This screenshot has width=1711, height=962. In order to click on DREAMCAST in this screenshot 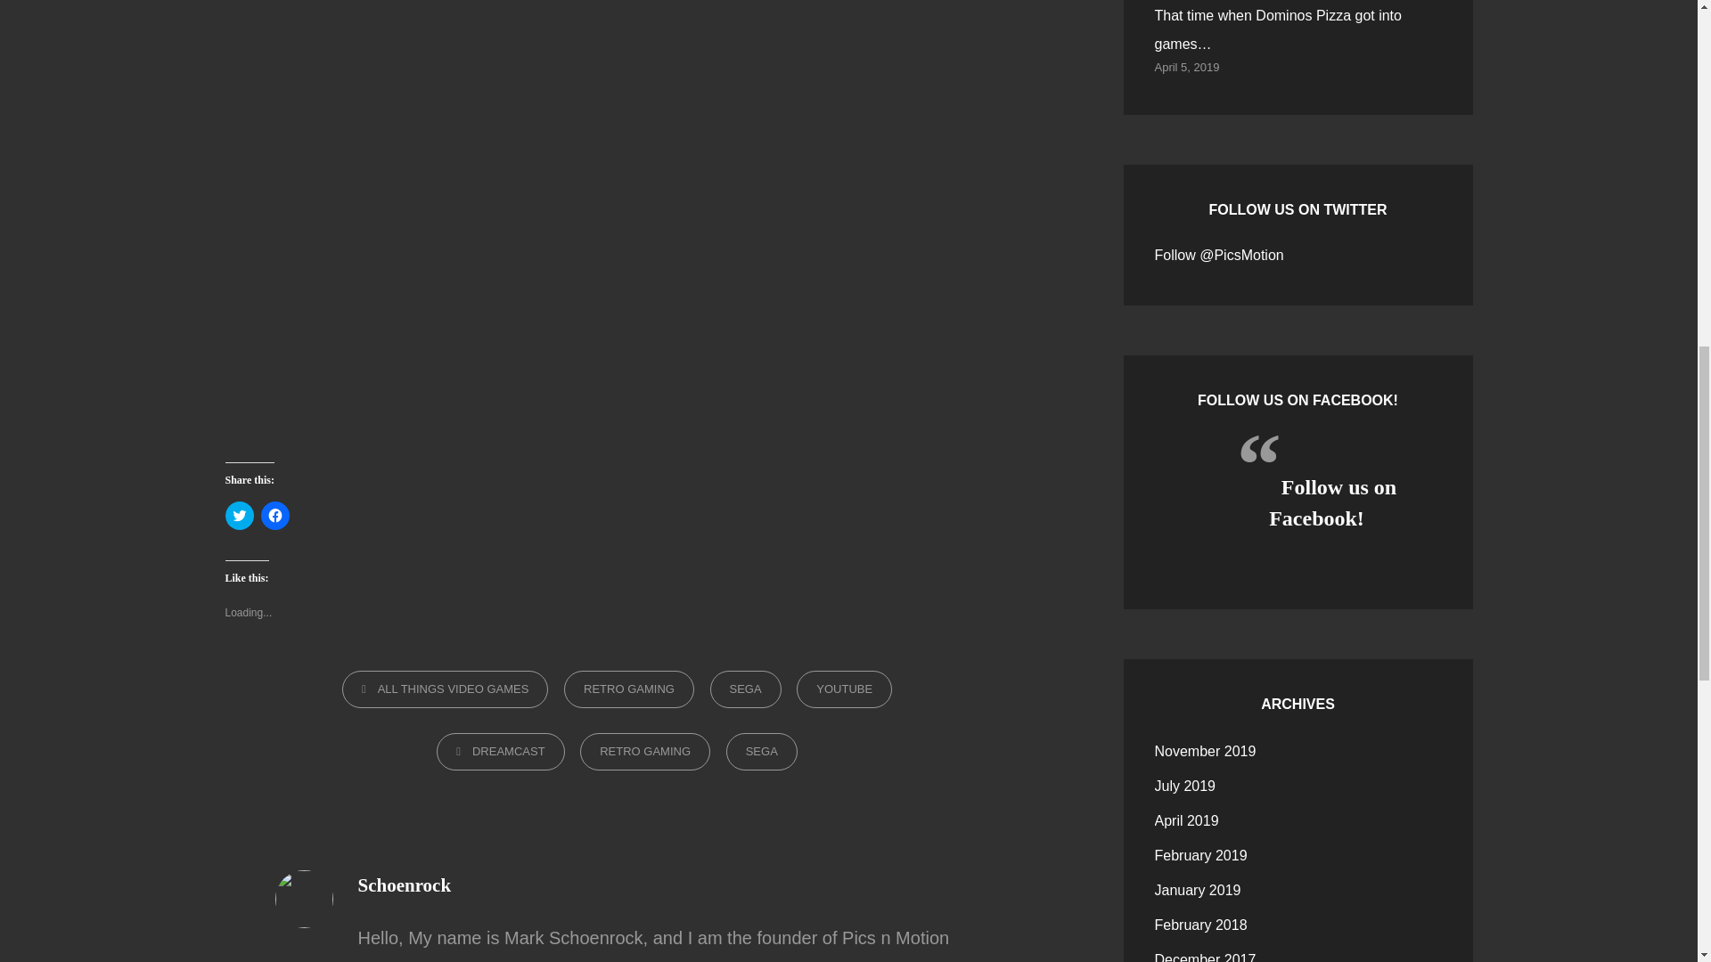, I will do `click(500, 752)`.